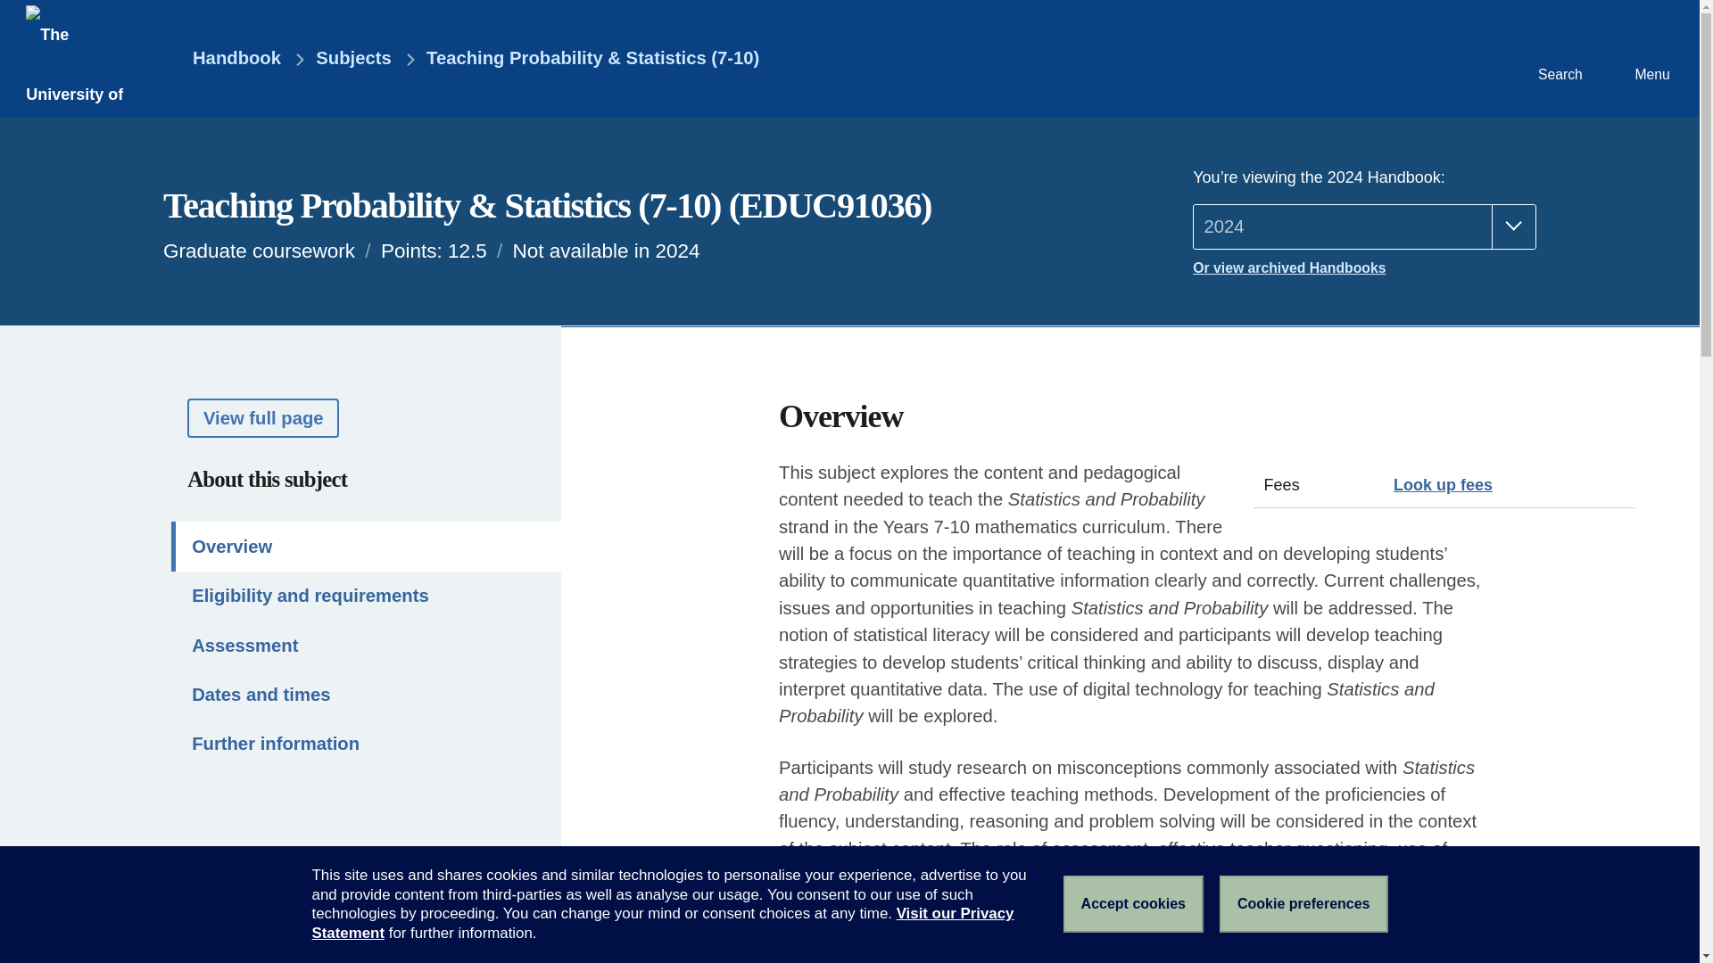 This screenshot has height=963, width=1713. What do you see at coordinates (366, 744) in the screenshot?
I see `Further information` at bounding box center [366, 744].